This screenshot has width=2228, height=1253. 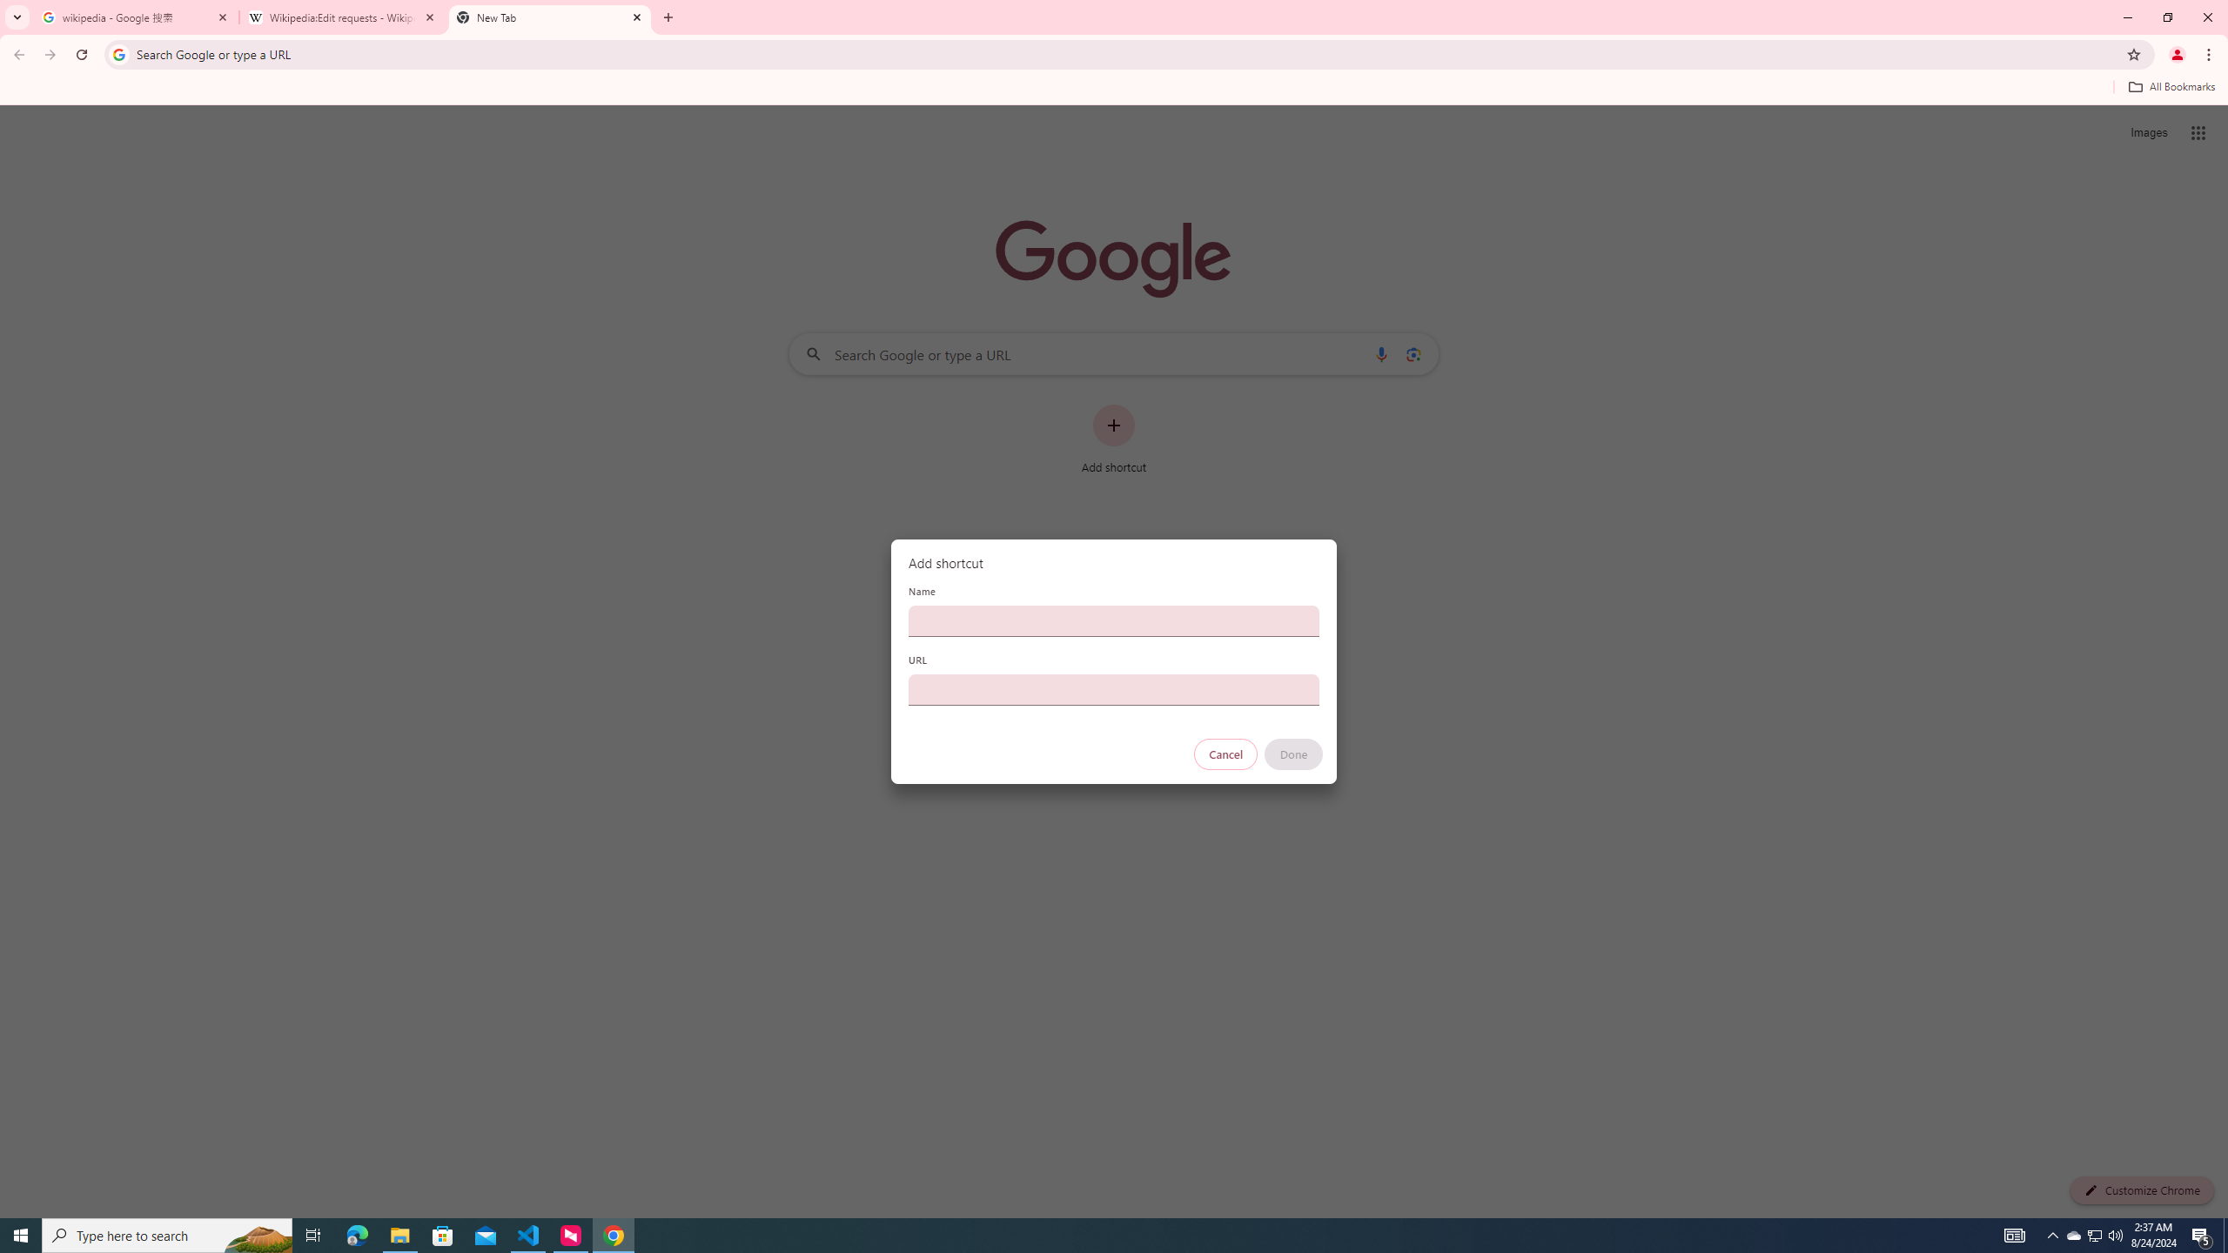 What do you see at coordinates (17, 55) in the screenshot?
I see `Back` at bounding box center [17, 55].